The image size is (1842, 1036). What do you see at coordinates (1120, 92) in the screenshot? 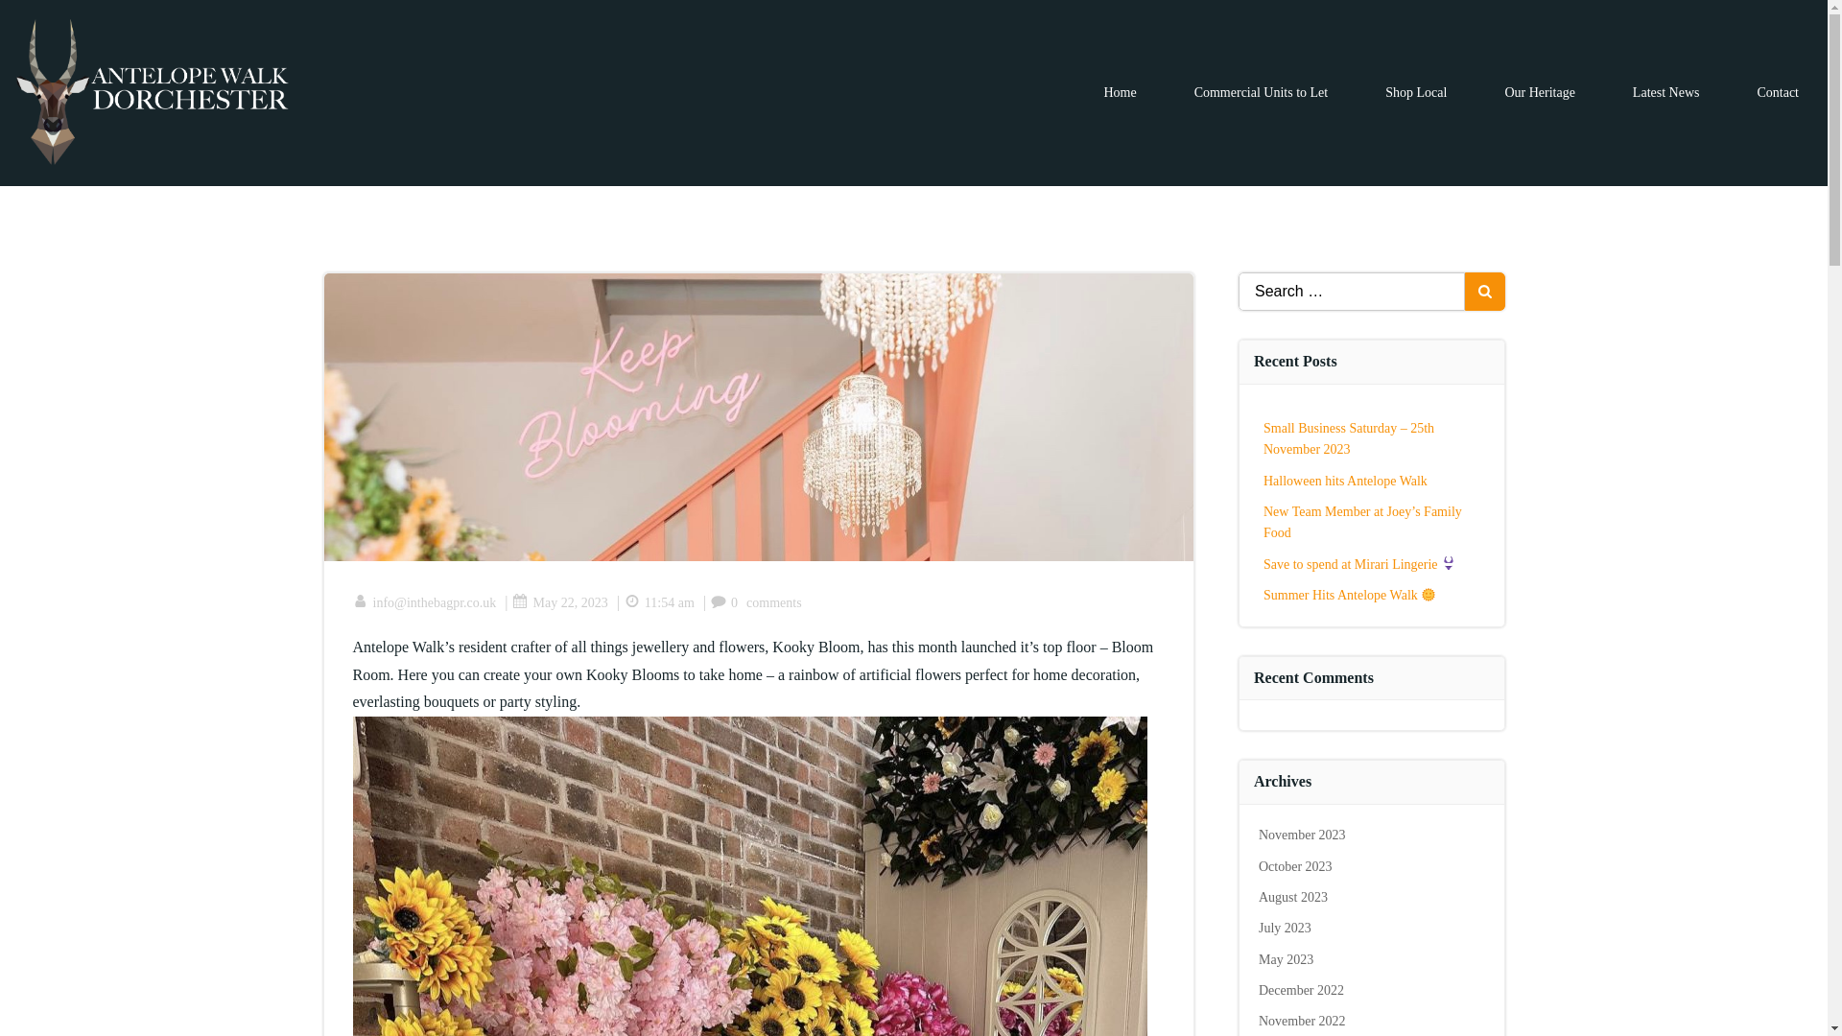
I see `Home` at bounding box center [1120, 92].